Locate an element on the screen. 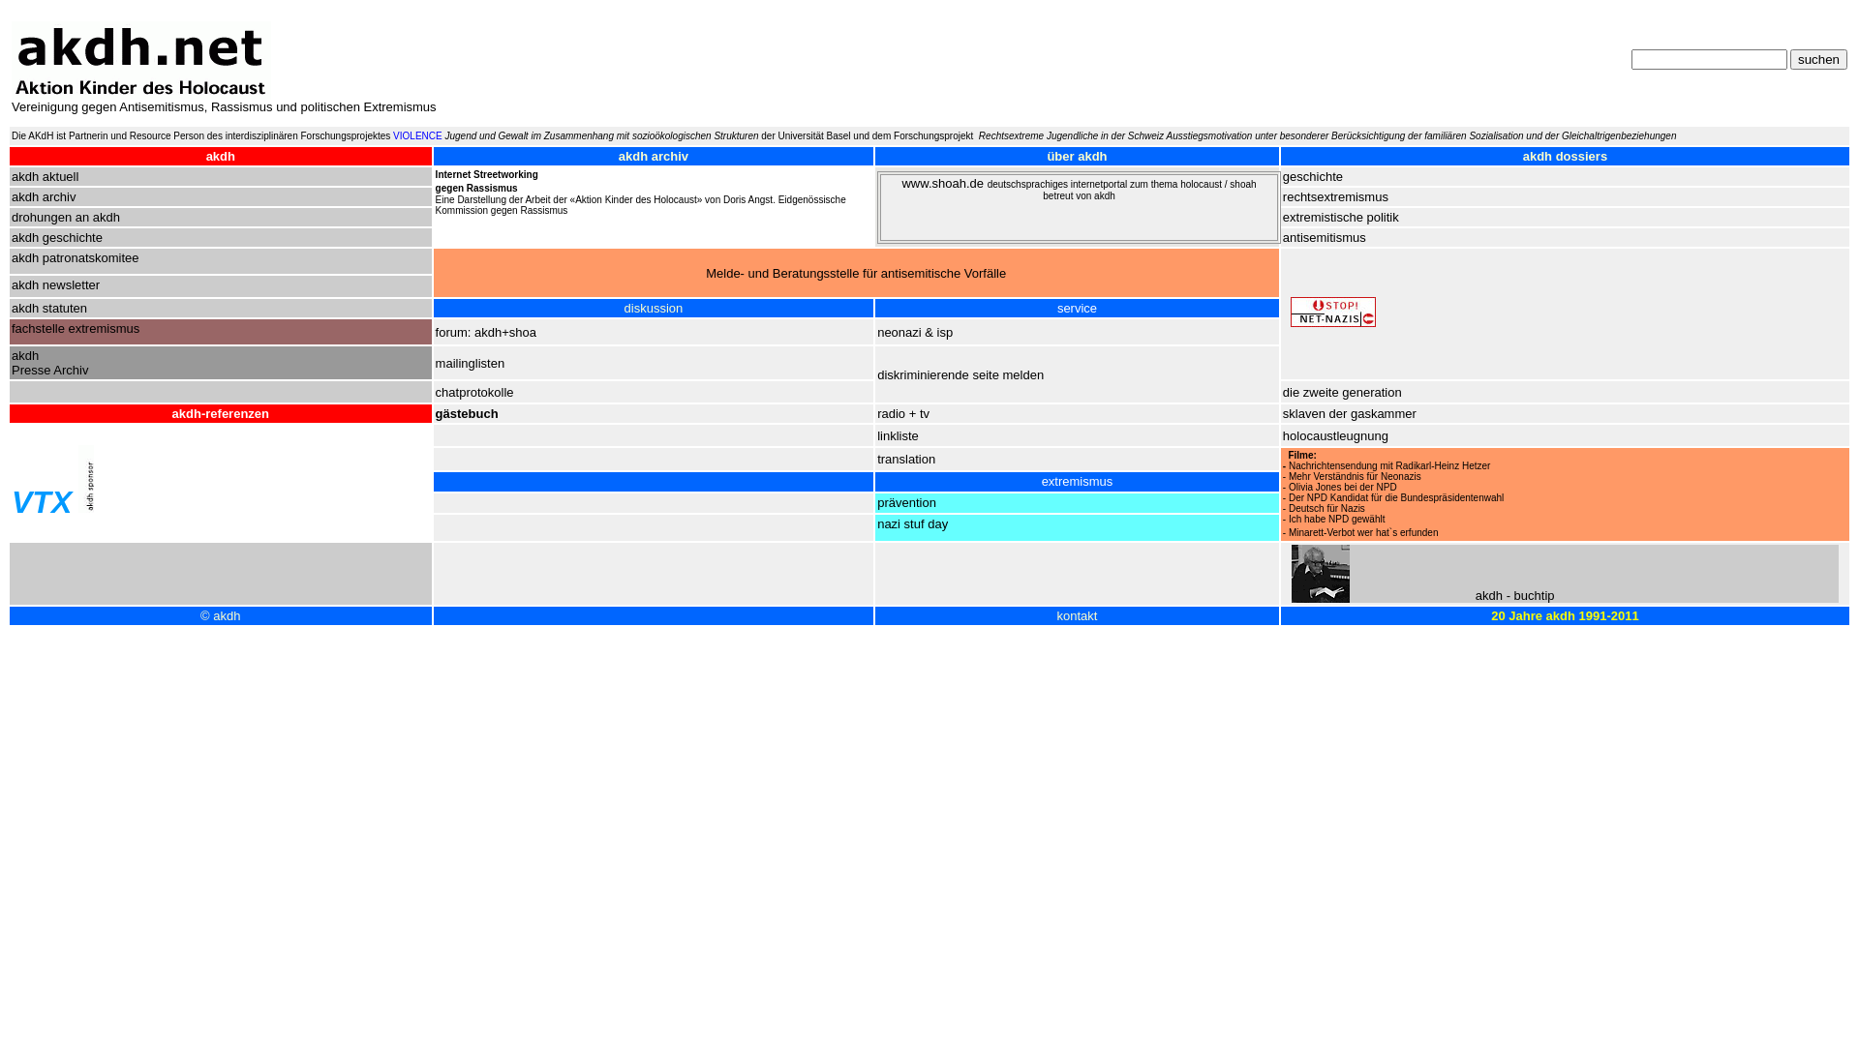 The image size is (1859, 1045). akdh archiv is located at coordinates (44, 197).